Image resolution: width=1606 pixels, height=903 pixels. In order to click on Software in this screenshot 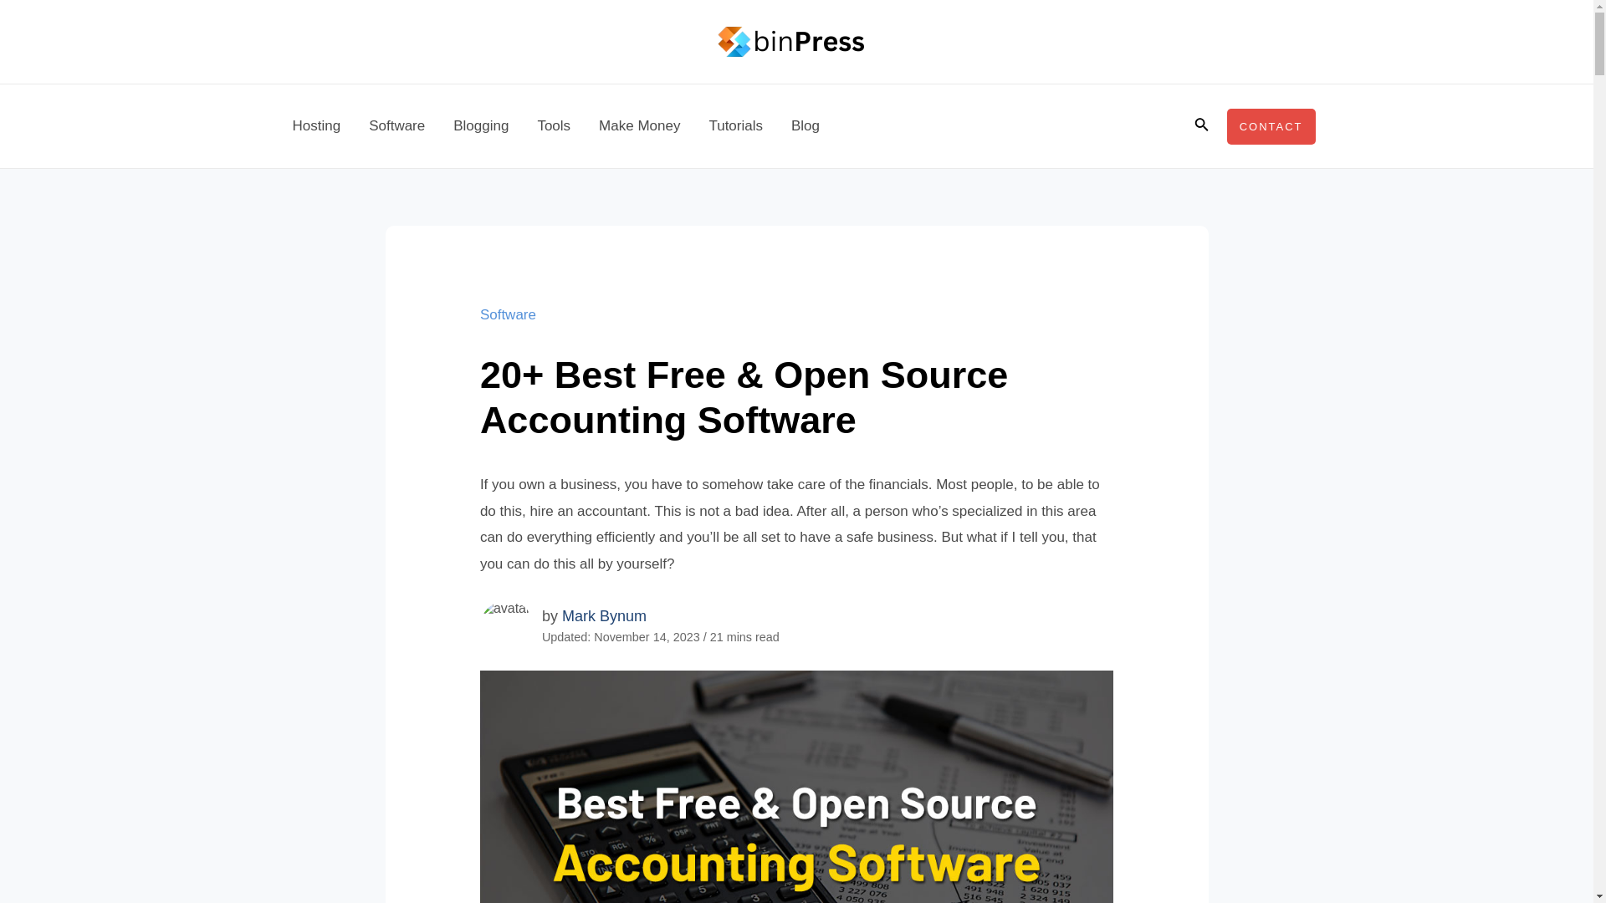, I will do `click(396, 125)`.